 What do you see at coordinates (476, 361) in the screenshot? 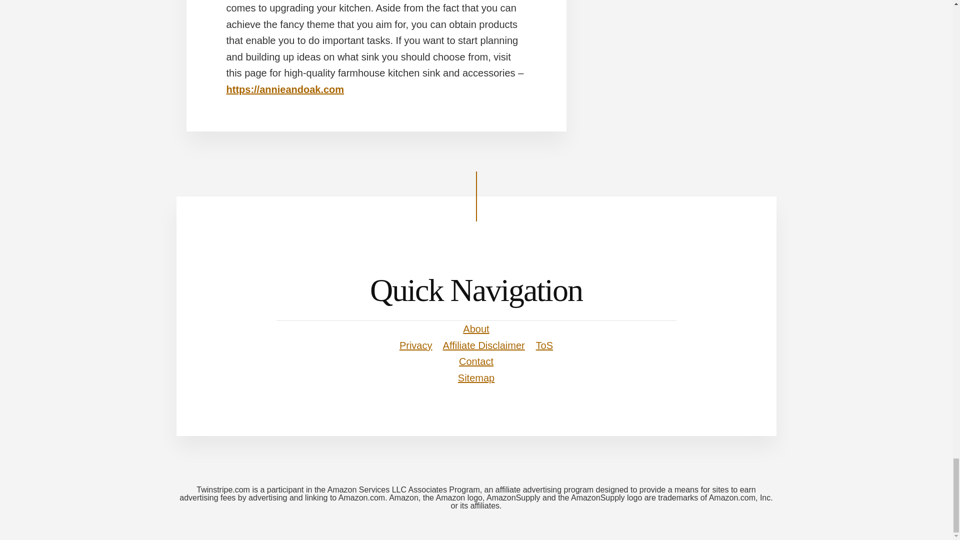
I see `Contact` at bounding box center [476, 361].